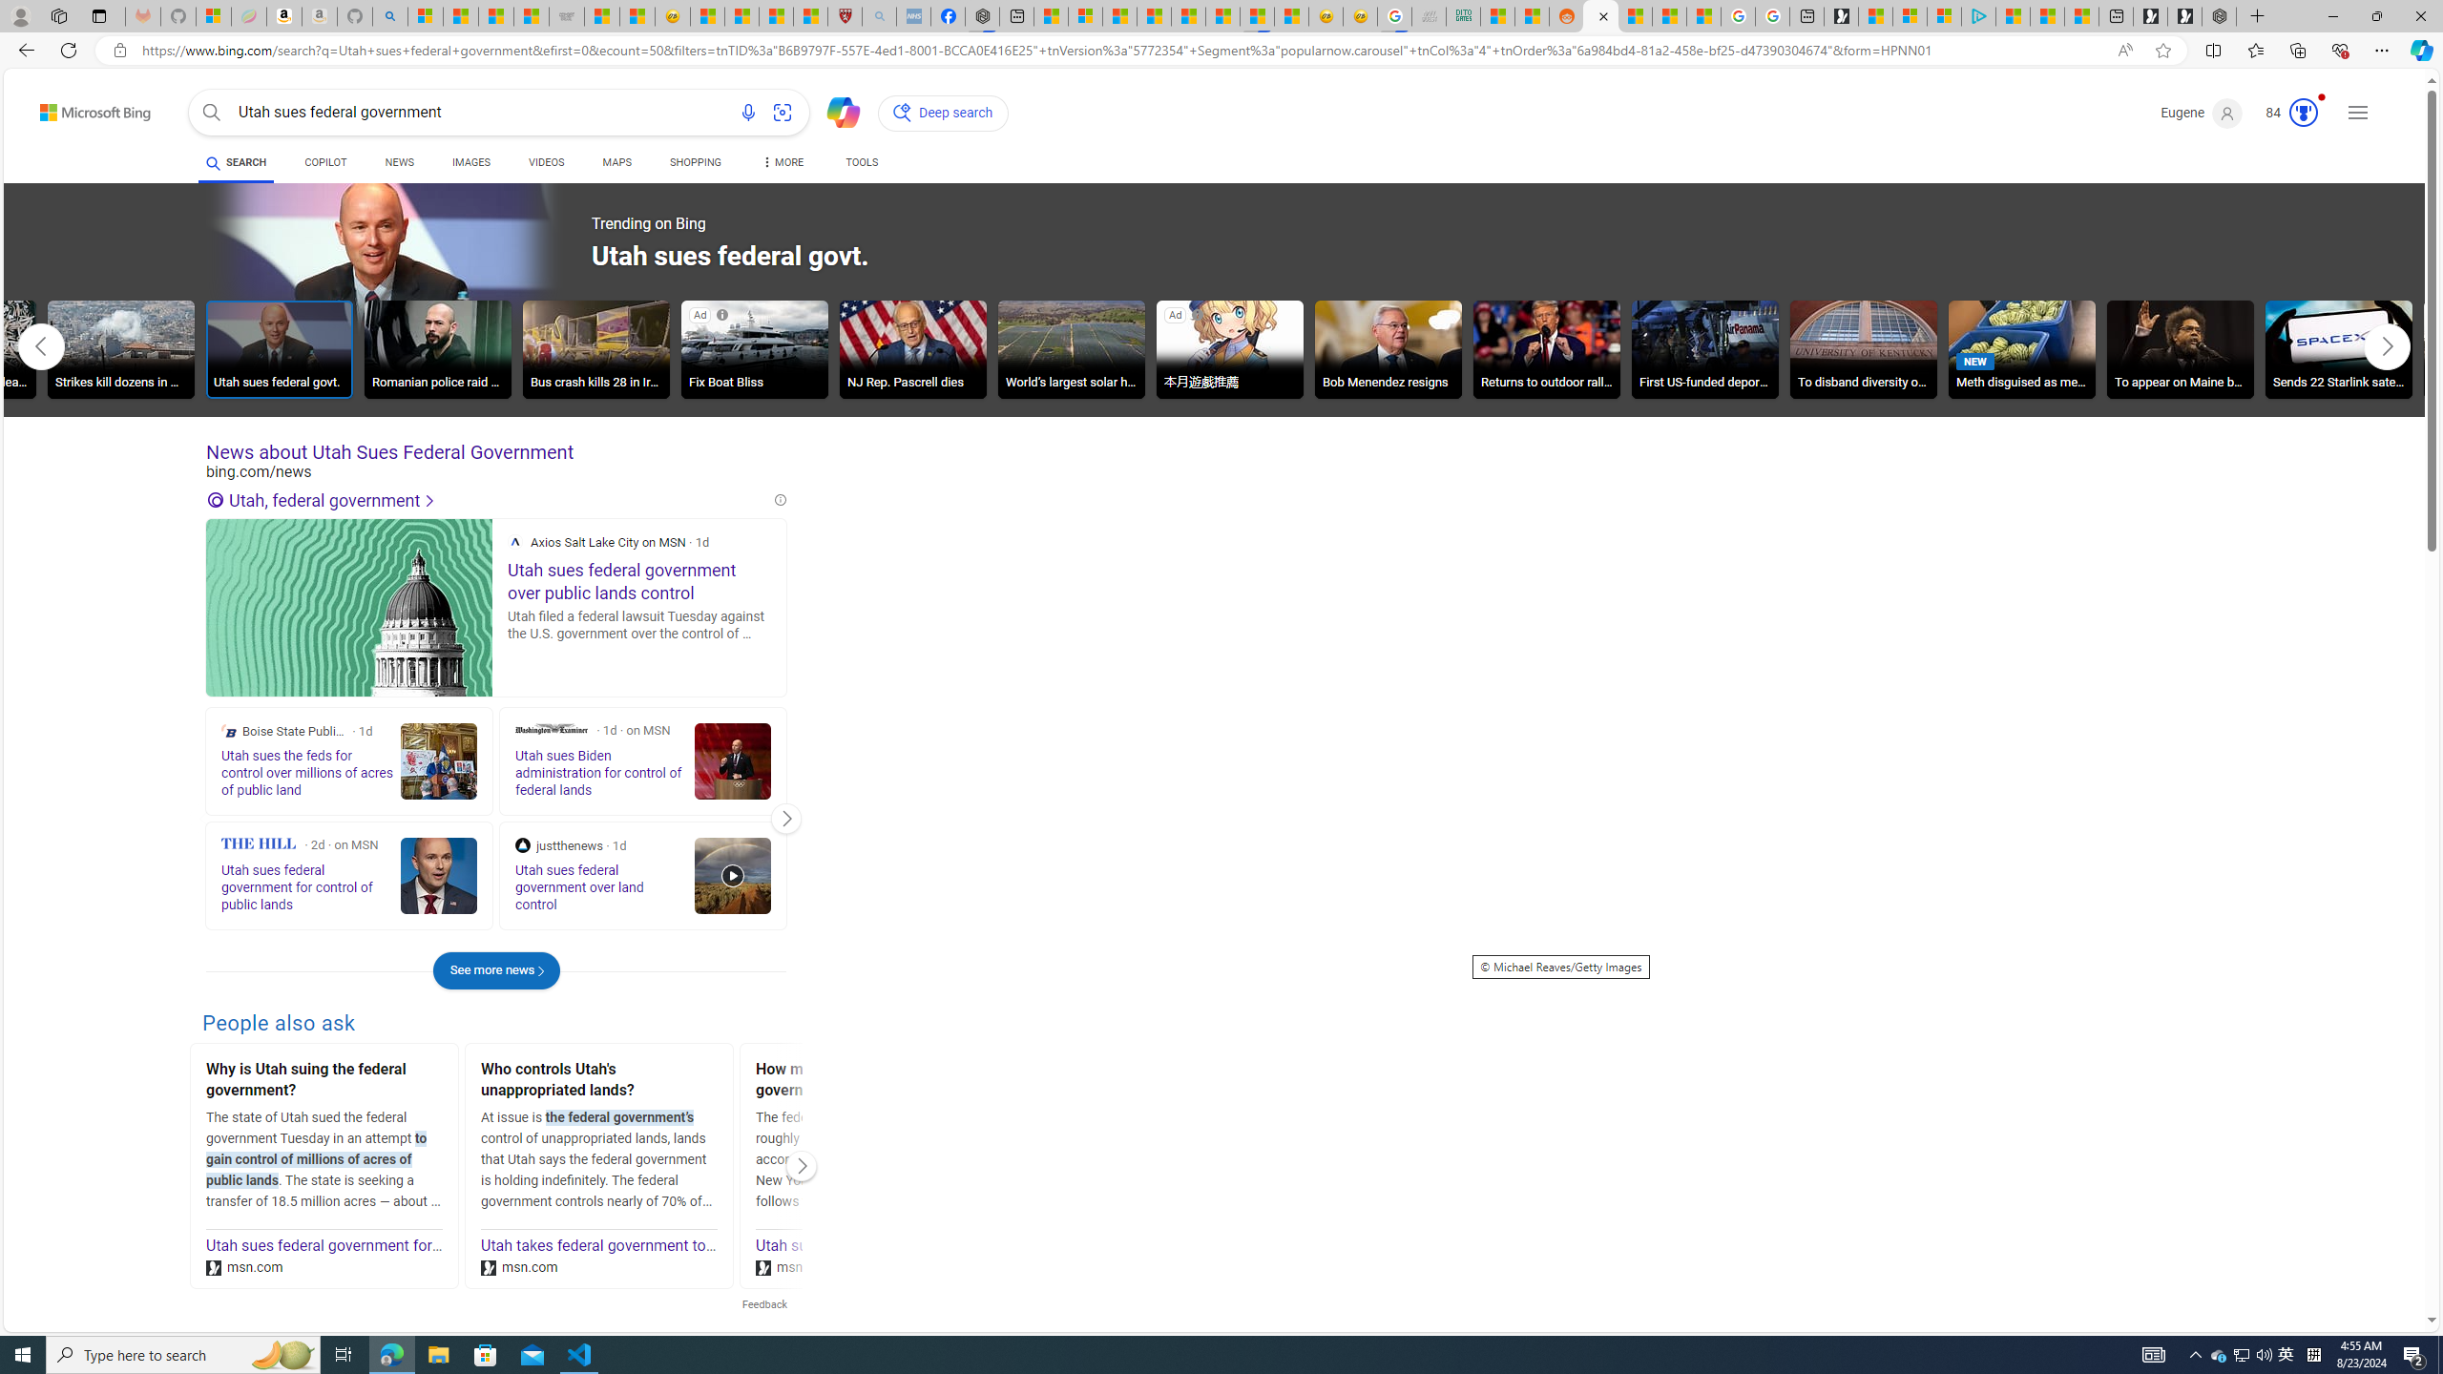 The image size is (2443, 1374). I want to click on These 3 Stocks Pay You More Than 5% to Own Them, so click(2080, 16).